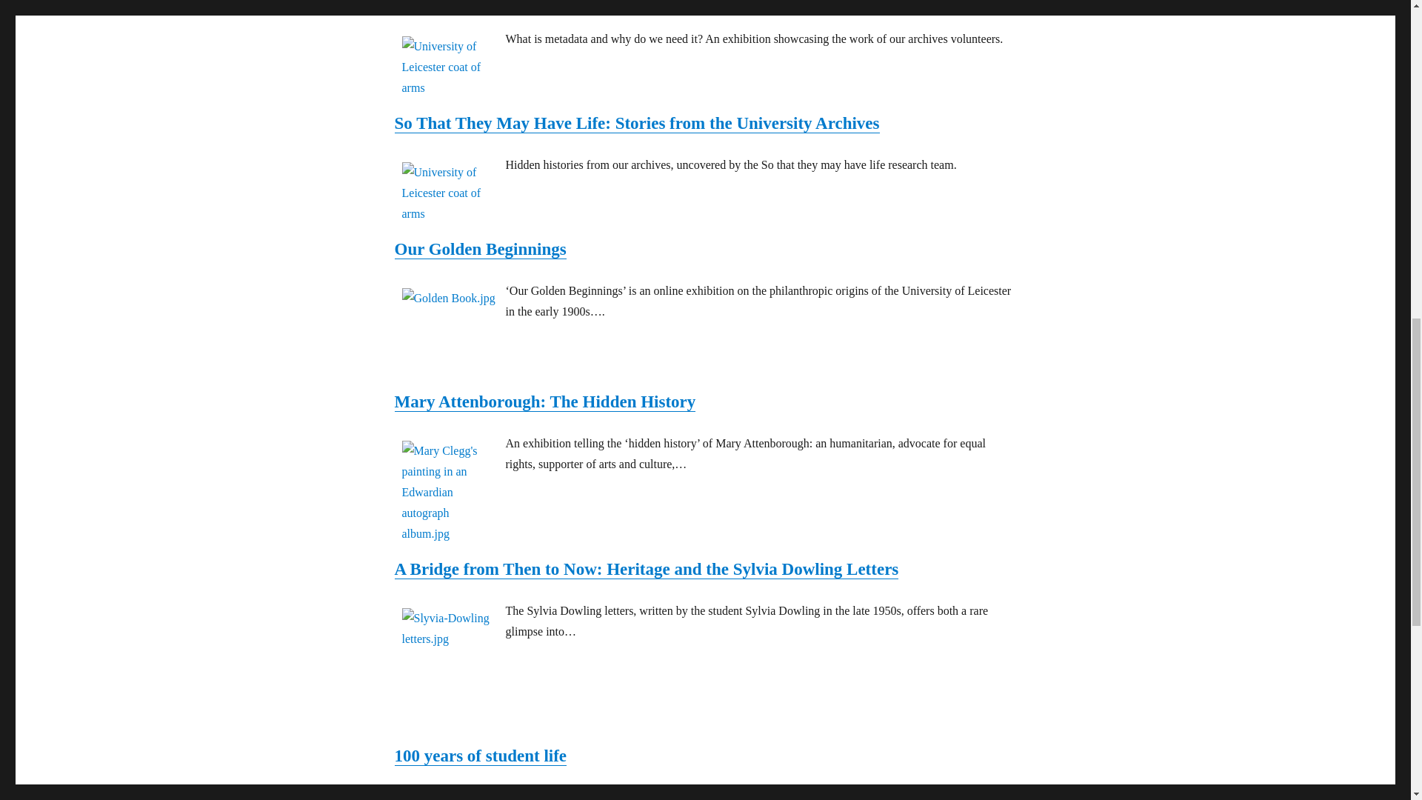  Describe the element at coordinates (449, 193) in the screenshot. I see `University of Leicester coat of arms` at that location.